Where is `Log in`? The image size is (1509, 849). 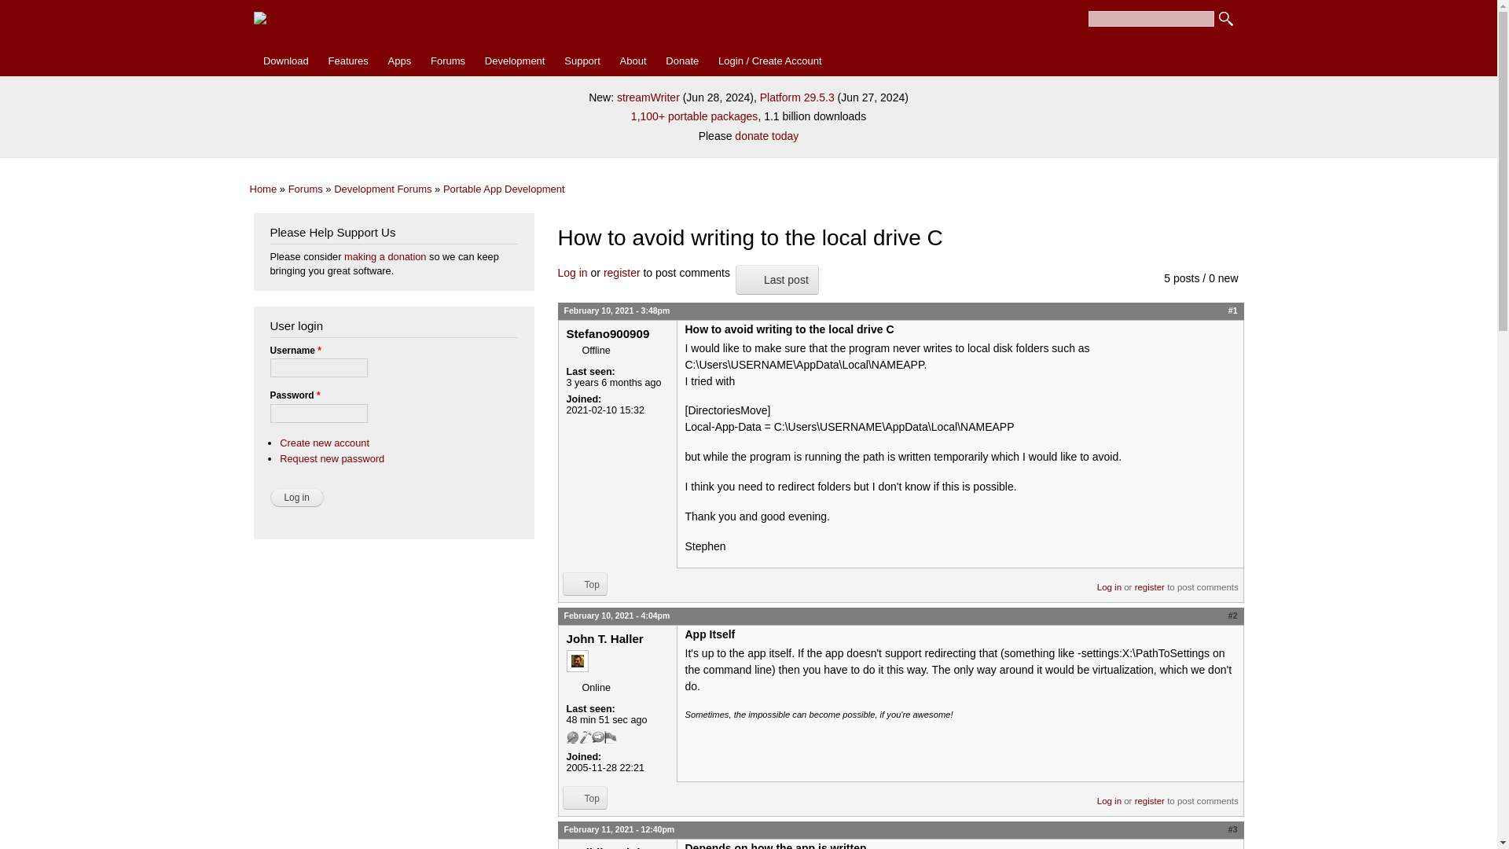
Log in is located at coordinates (573, 273).